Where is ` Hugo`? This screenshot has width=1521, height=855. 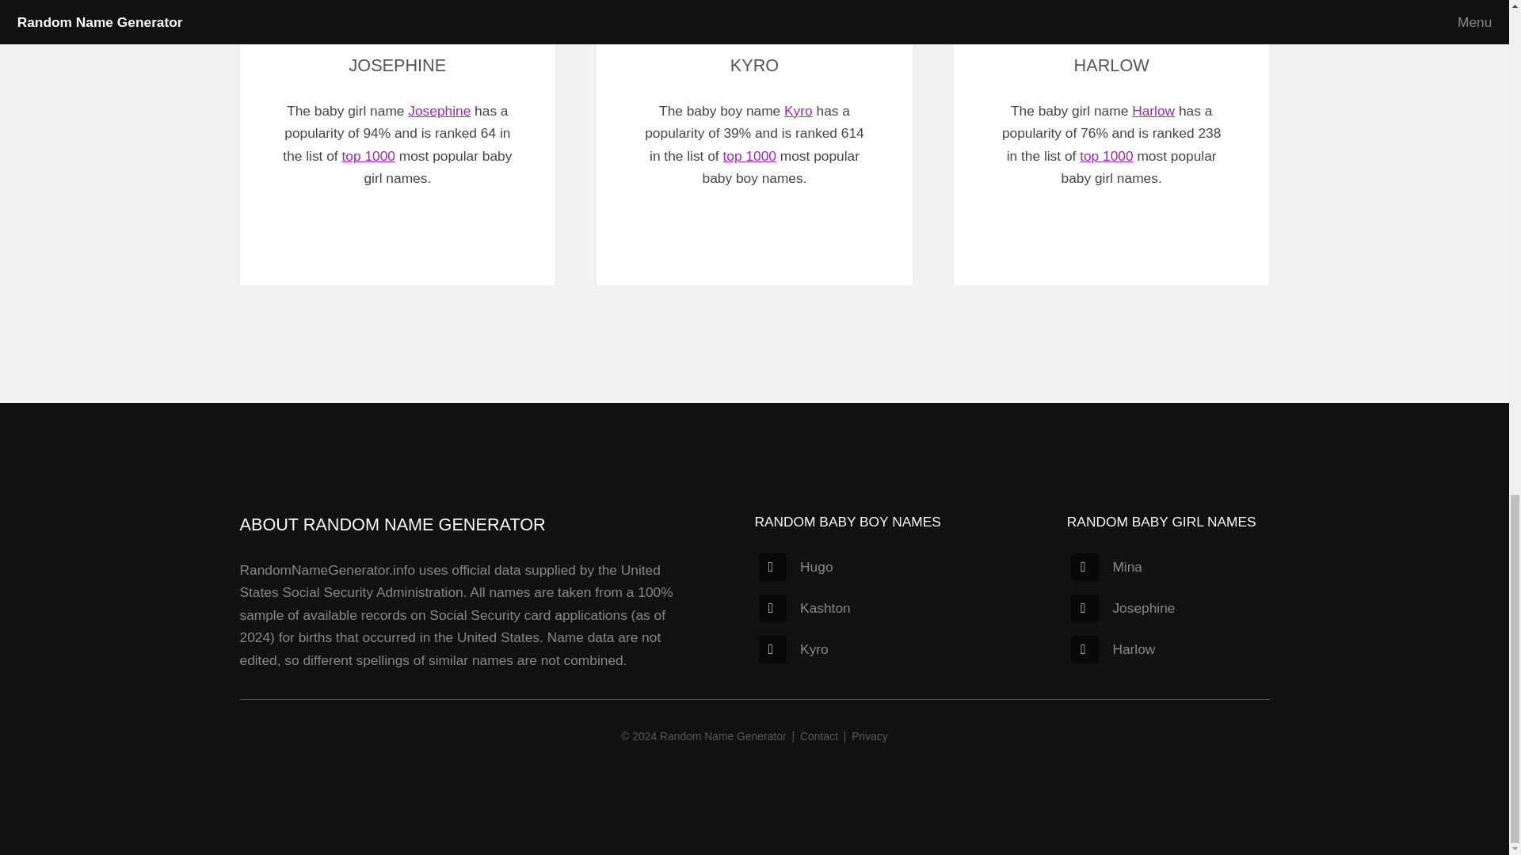
 Hugo is located at coordinates (795, 567).